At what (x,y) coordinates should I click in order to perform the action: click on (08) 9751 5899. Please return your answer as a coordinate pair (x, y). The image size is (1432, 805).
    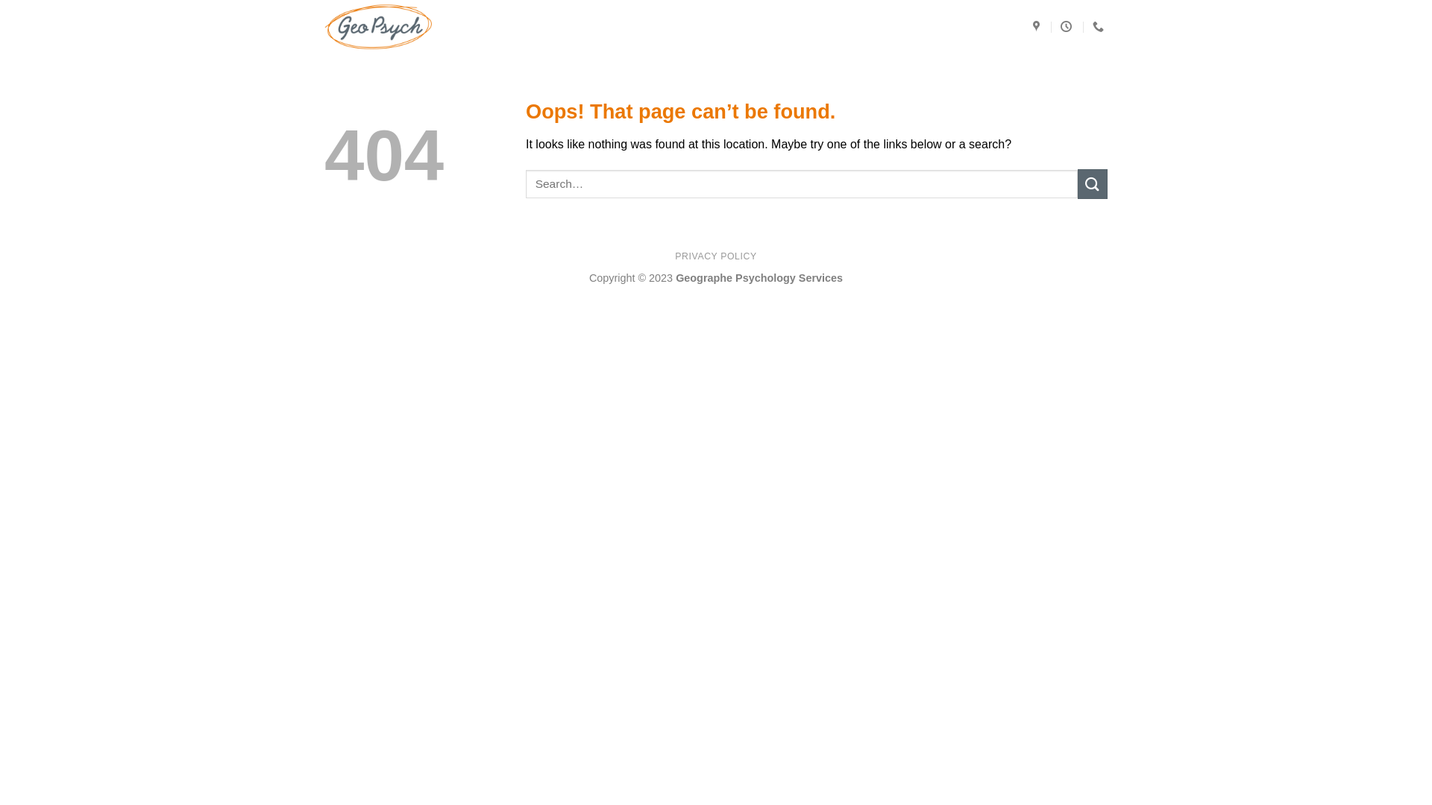
    Looking at the image, I should click on (1100, 27).